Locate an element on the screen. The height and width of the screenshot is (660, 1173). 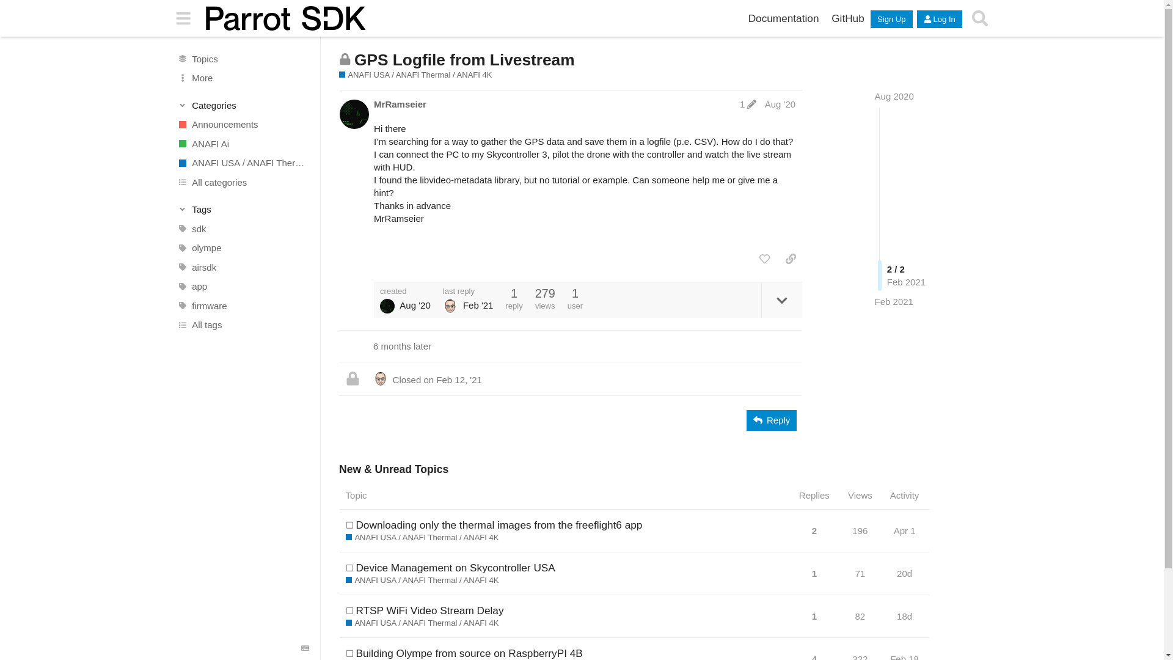
Toggle section is located at coordinates (243, 209).